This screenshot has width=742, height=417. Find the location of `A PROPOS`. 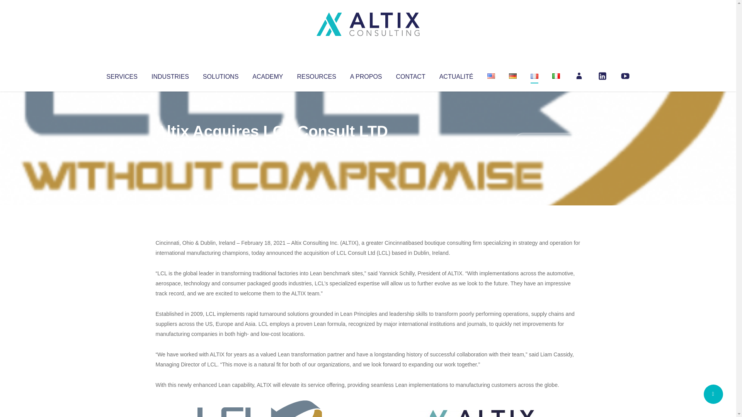

A PROPOS is located at coordinates (366, 75).